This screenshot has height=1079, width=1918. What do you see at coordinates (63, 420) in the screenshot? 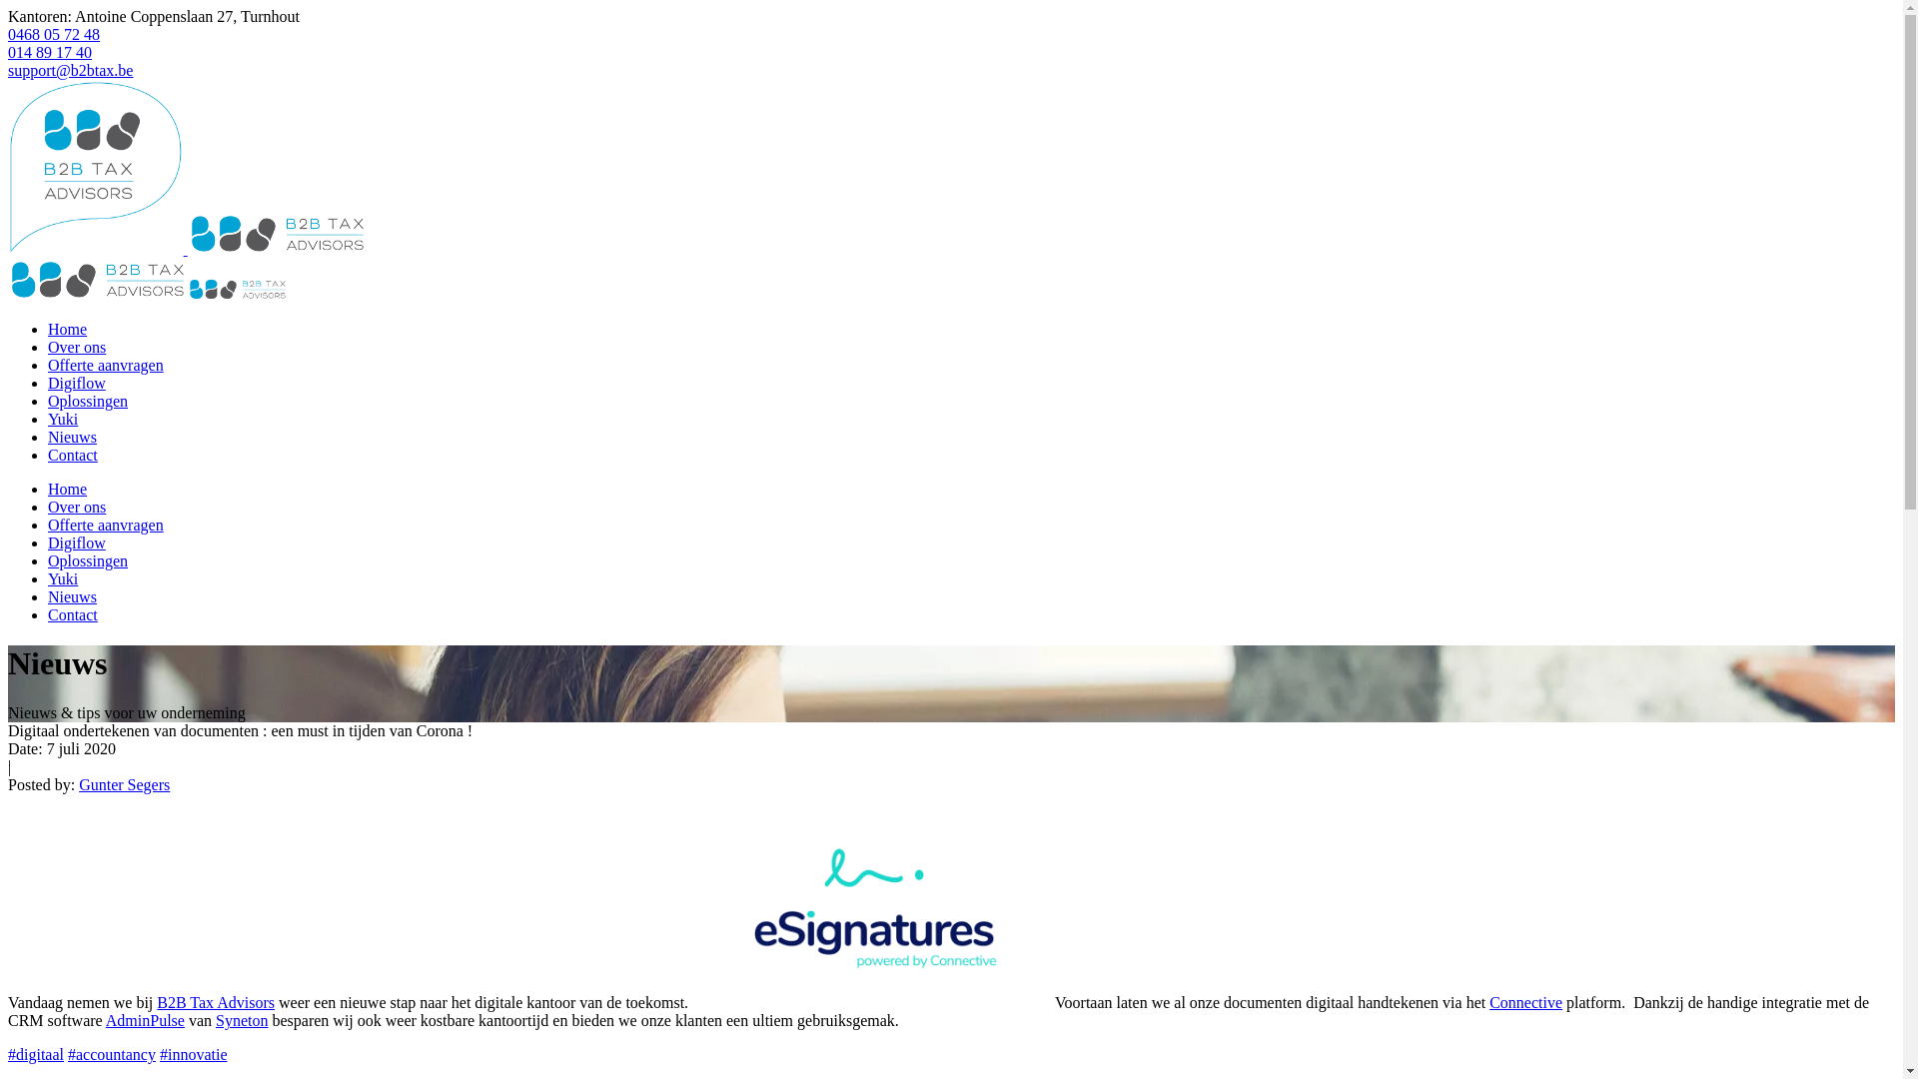
I see `Yuki` at bounding box center [63, 420].